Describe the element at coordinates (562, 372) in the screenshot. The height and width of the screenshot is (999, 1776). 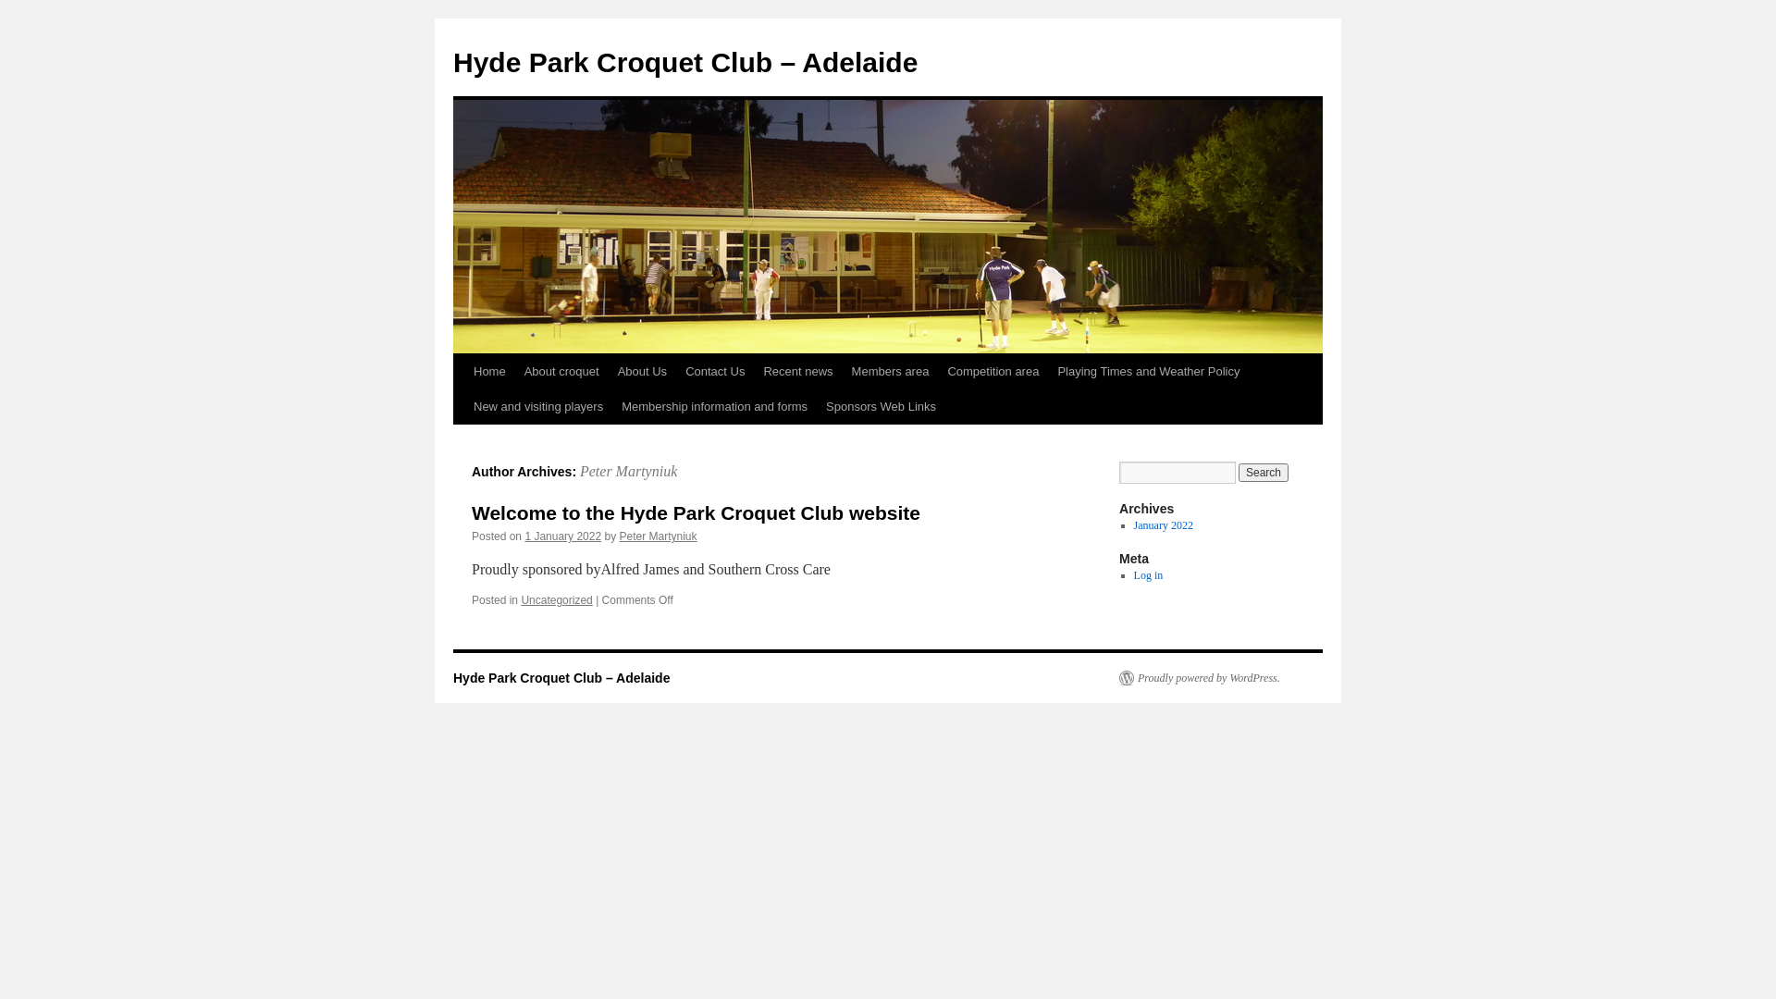
I see `About croquet` at that location.